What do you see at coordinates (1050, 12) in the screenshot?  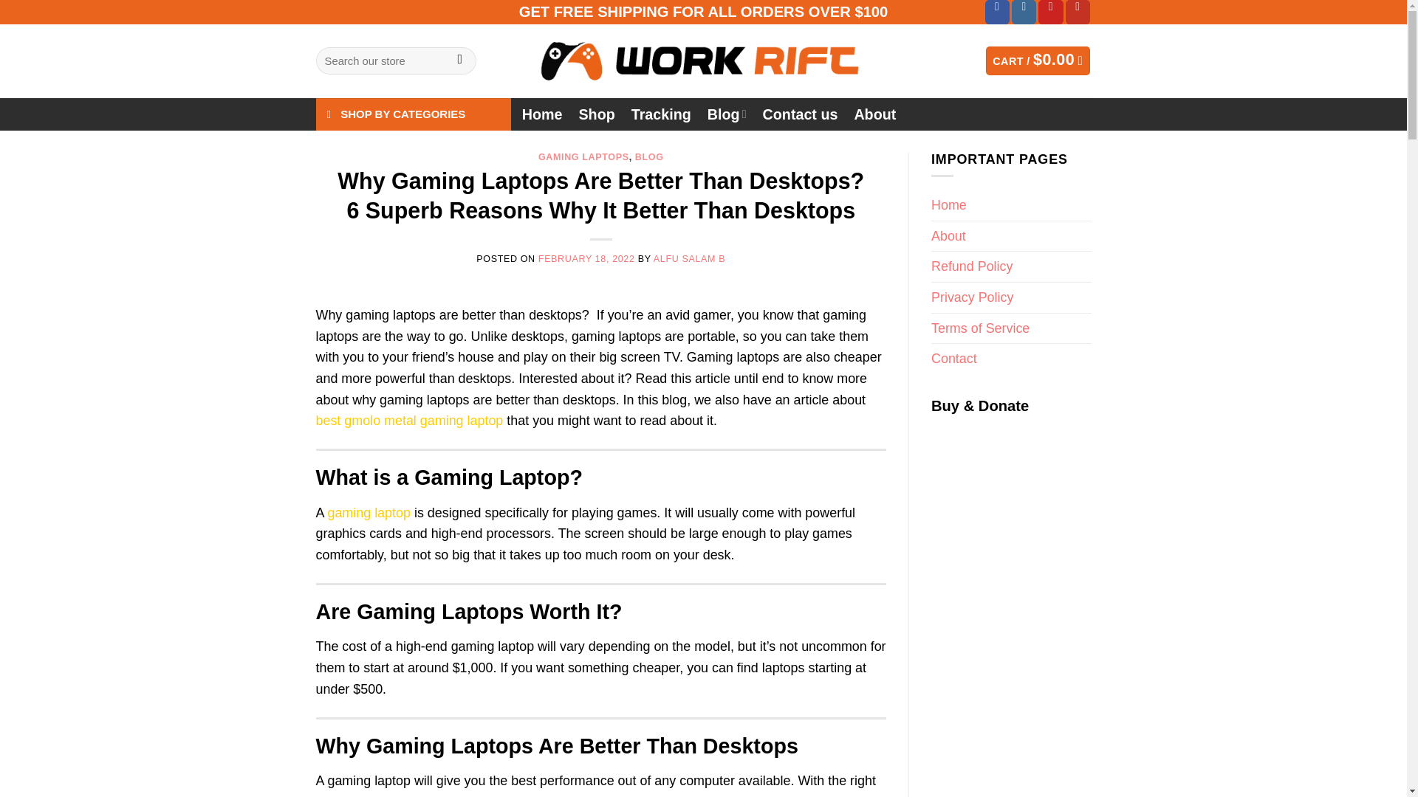 I see `Follow on Pinterest` at bounding box center [1050, 12].